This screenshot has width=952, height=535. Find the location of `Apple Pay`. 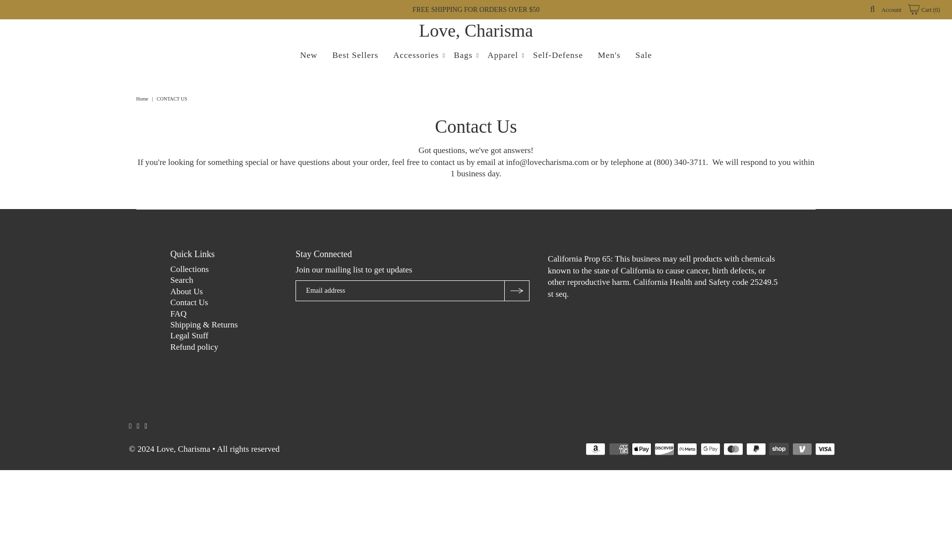

Apple Pay is located at coordinates (642, 449).